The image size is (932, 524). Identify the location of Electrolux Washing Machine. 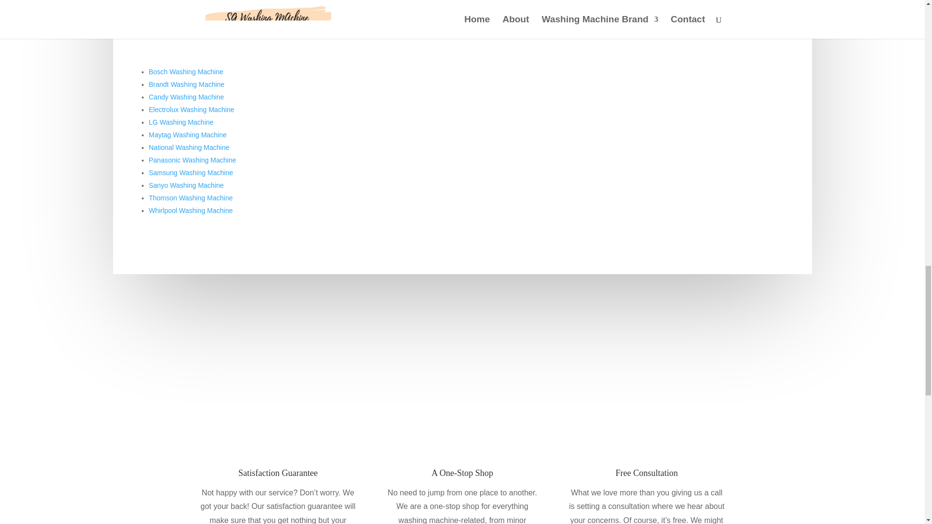
(191, 110).